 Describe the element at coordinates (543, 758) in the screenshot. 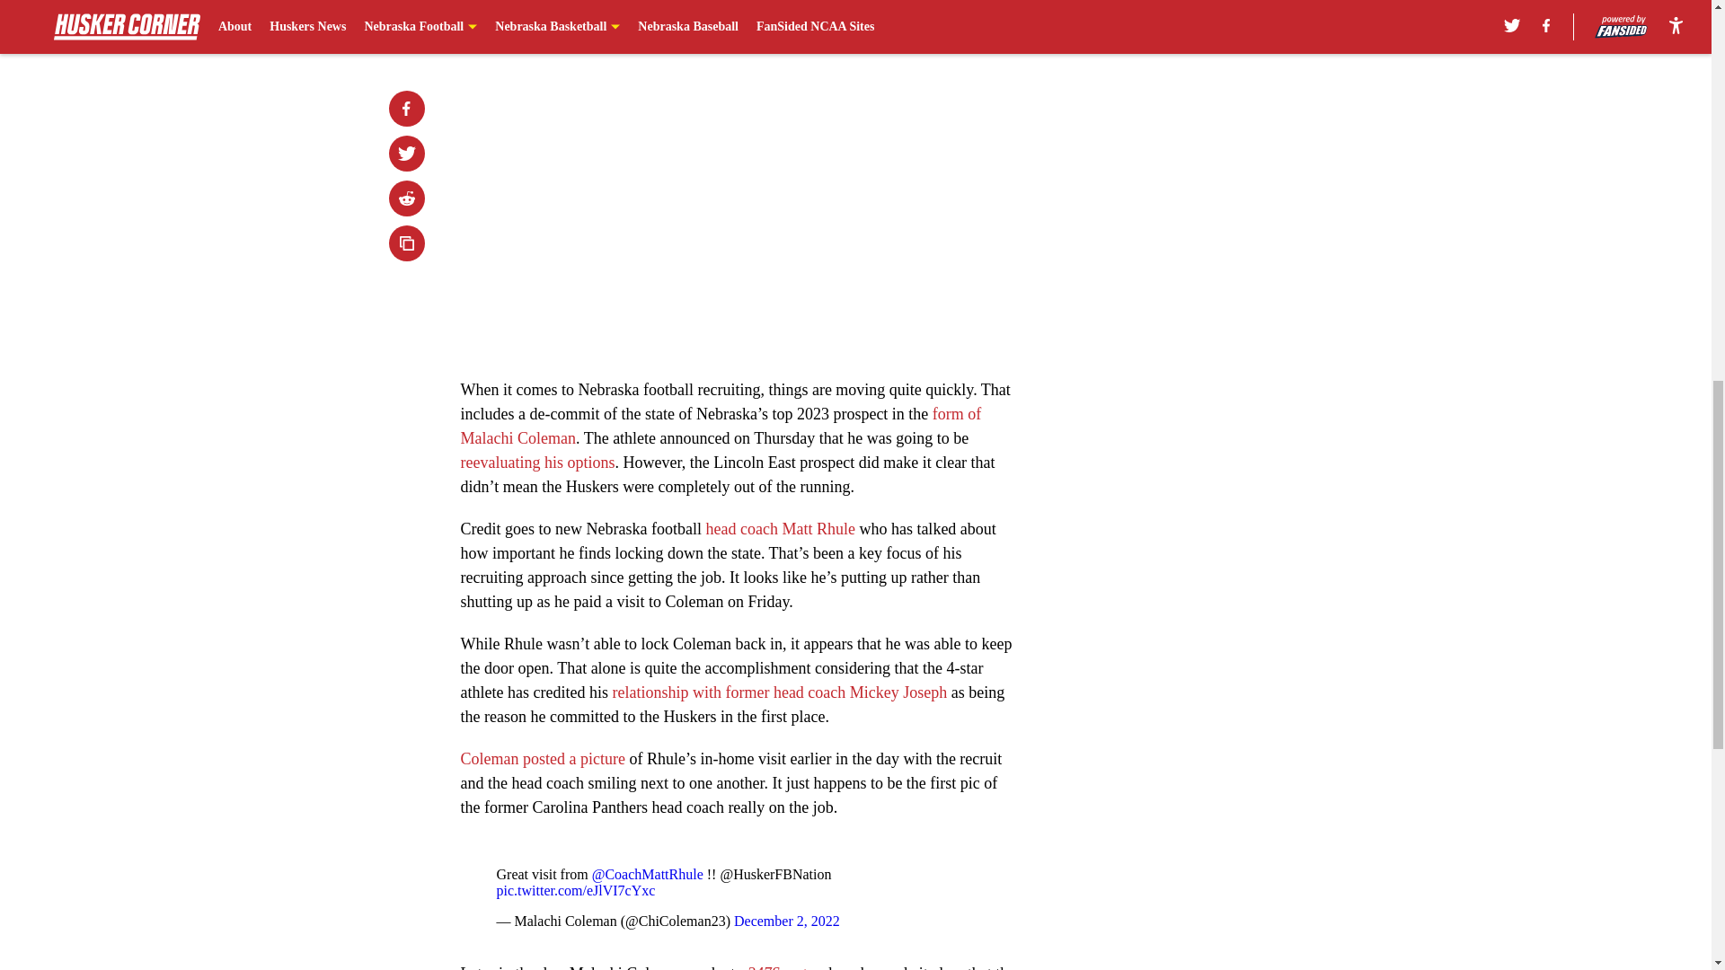

I see `Coleman posted a picture` at that location.